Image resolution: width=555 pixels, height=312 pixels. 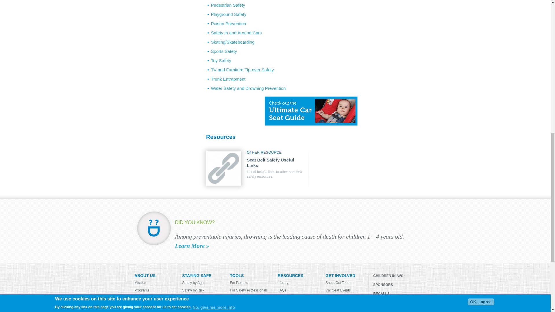 What do you see at coordinates (203, 305) in the screenshot?
I see `Find a Car Seat Check-up Event or Inspection Station!` at bounding box center [203, 305].